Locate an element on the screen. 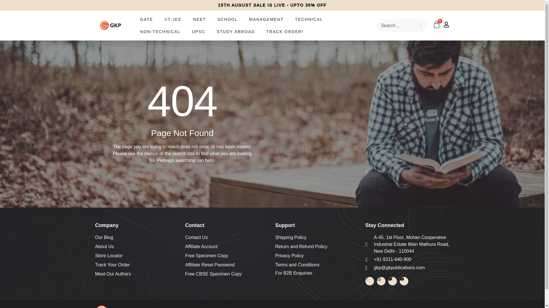 The image size is (549, 308). IIT-JEE is located at coordinates (173, 19).